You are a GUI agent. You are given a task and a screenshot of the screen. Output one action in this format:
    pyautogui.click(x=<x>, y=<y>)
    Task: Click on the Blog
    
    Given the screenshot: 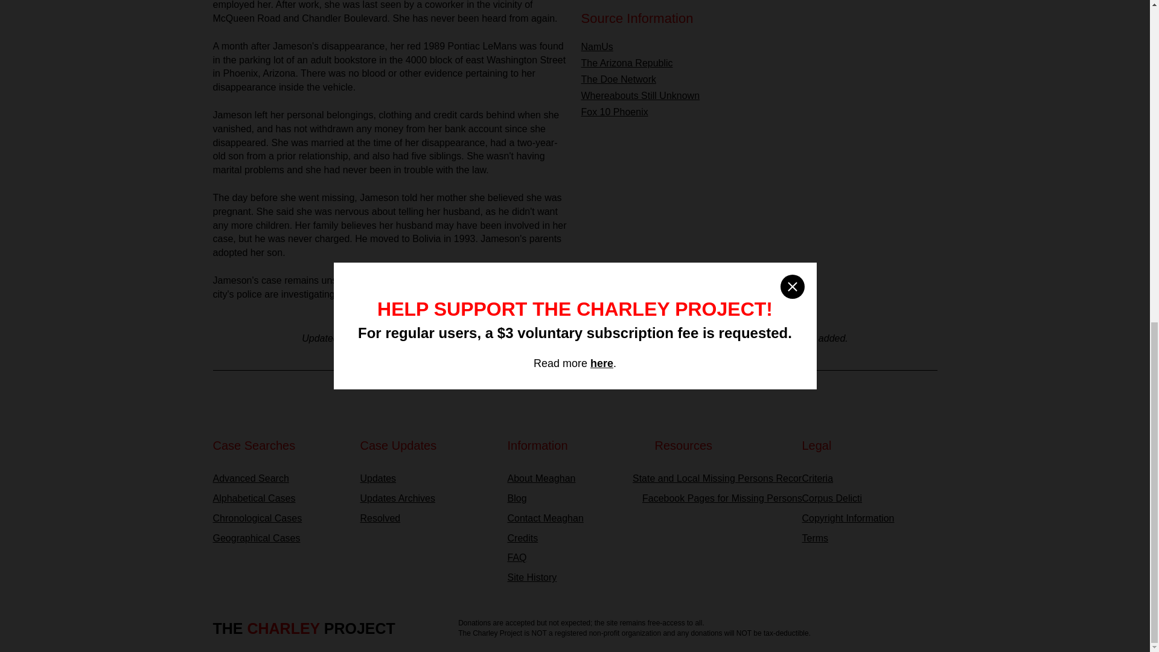 What is the action you would take?
    pyautogui.click(x=575, y=499)
    